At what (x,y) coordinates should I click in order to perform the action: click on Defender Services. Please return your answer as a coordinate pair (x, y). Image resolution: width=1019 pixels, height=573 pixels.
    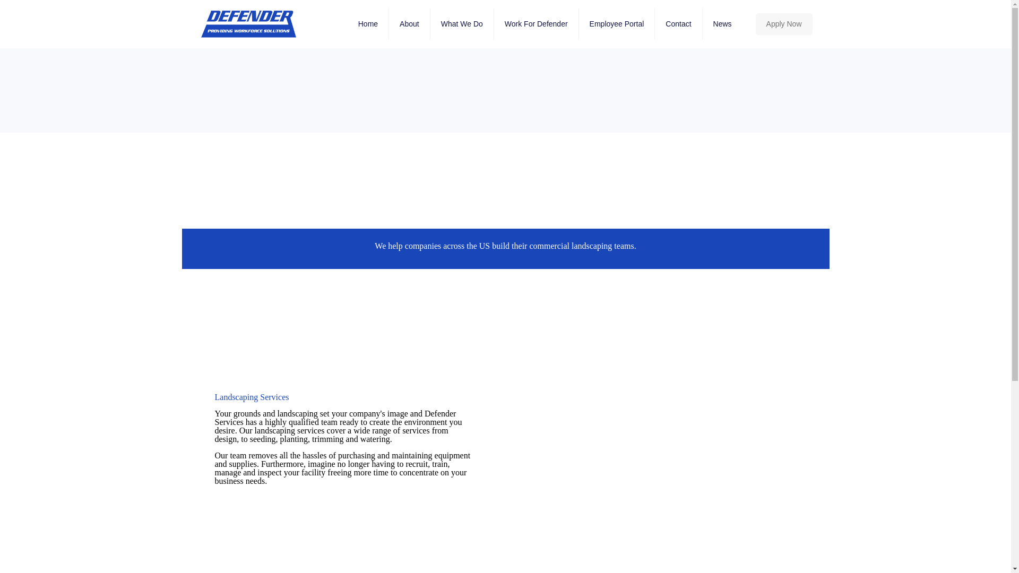
    Looking at the image, I should click on (248, 23).